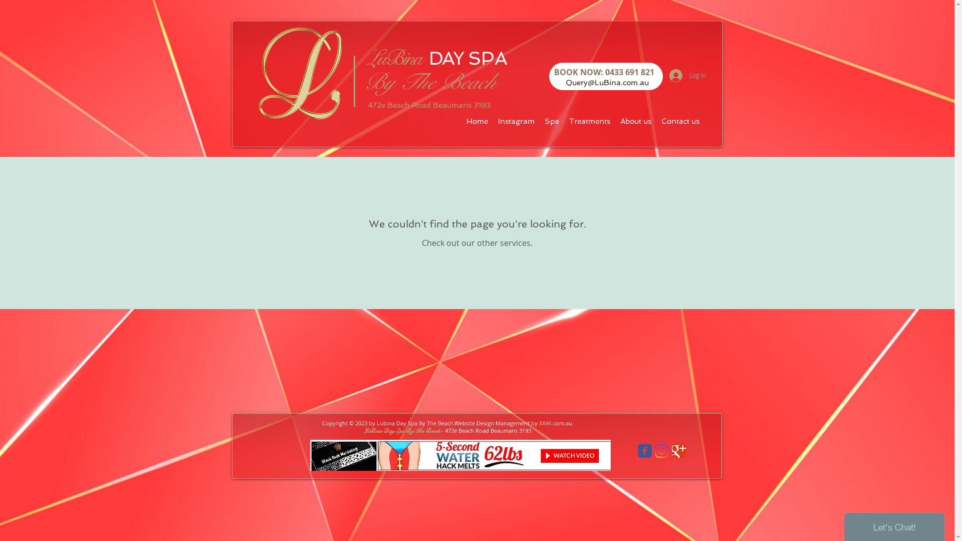 The width and height of the screenshot is (962, 541). I want to click on Home, so click(477, 121).